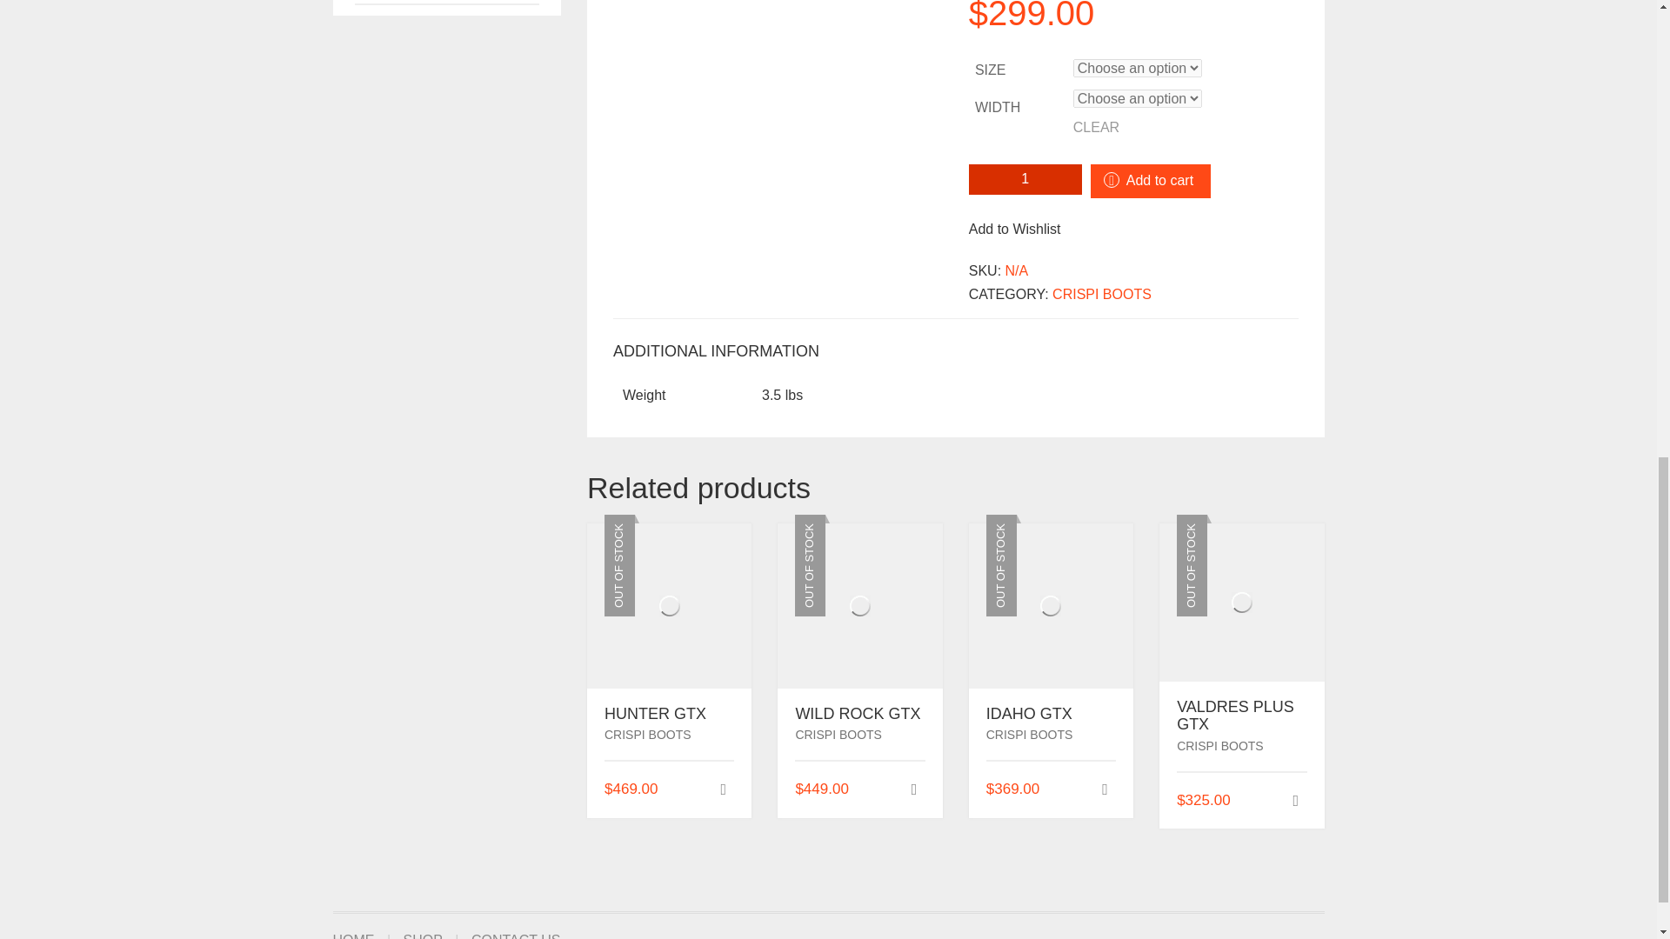  Describe the element at coordinates (1014, 229) in the screenshot. I see `Add to Wishlist` at that location.